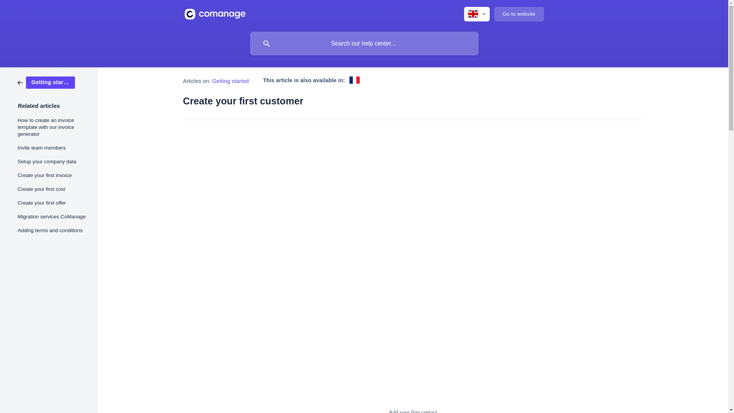  I want to click on Go to website, so click(519, 14).